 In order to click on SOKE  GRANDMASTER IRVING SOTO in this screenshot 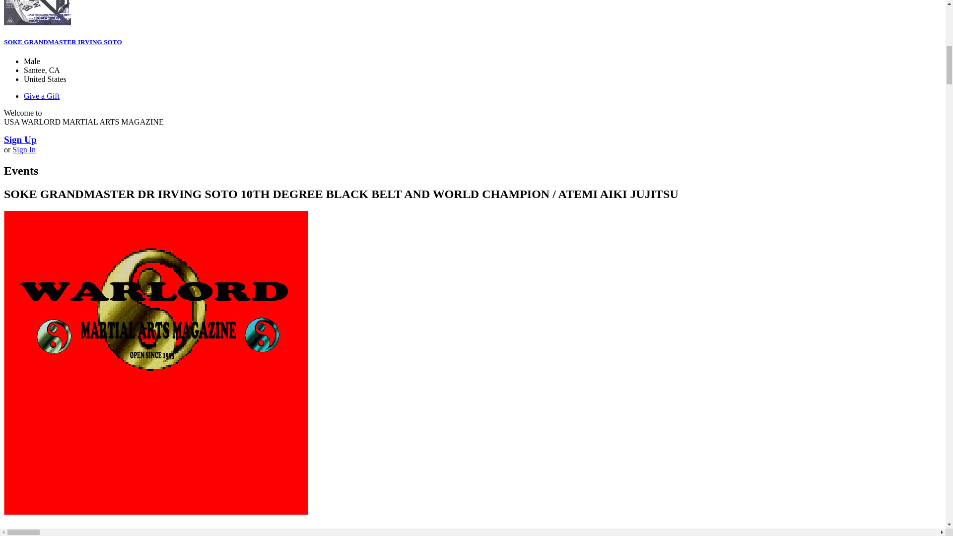, I will do `click(37, 22)`.